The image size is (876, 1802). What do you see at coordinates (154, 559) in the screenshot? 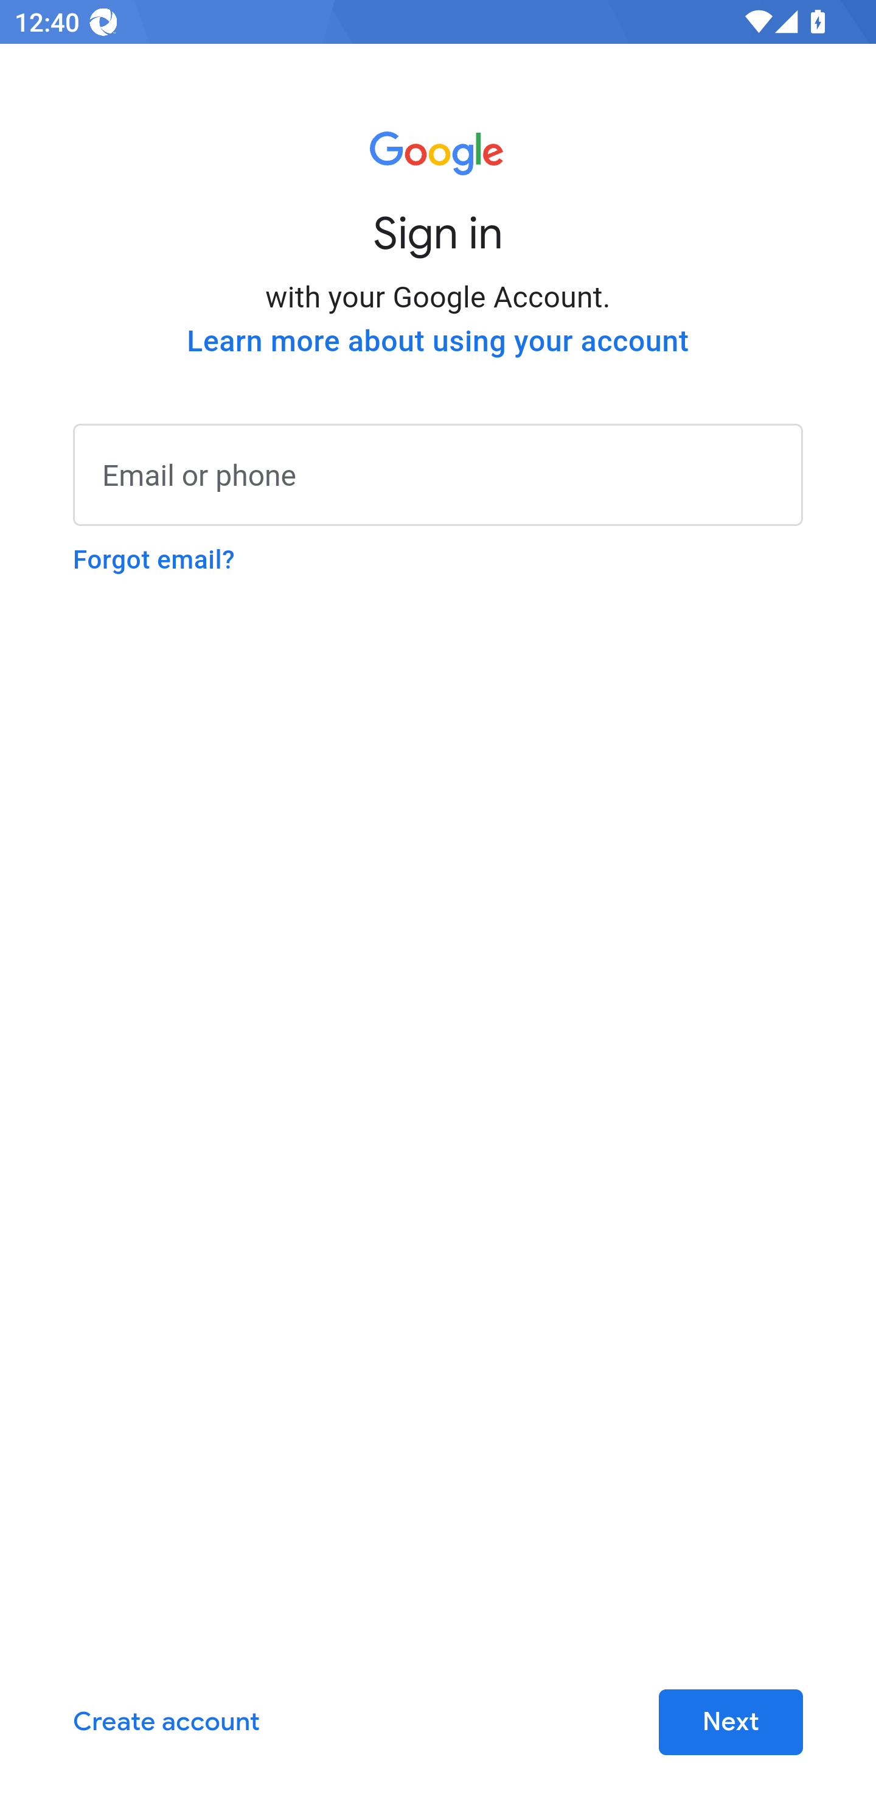
I see `Forgot email?` at bounding box center [154, 559].